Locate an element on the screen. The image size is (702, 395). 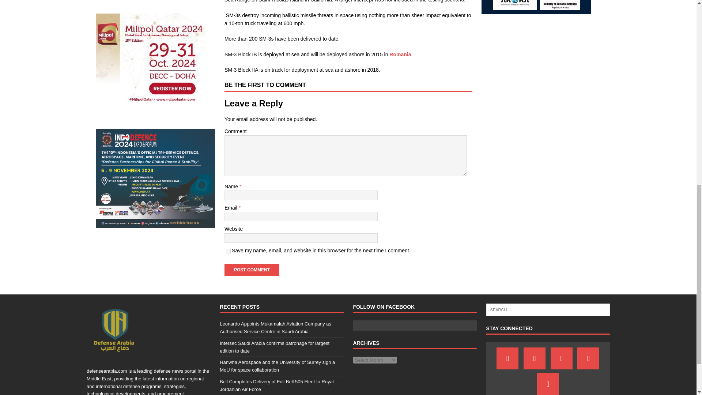
yes is located at coordinates (228, 251).